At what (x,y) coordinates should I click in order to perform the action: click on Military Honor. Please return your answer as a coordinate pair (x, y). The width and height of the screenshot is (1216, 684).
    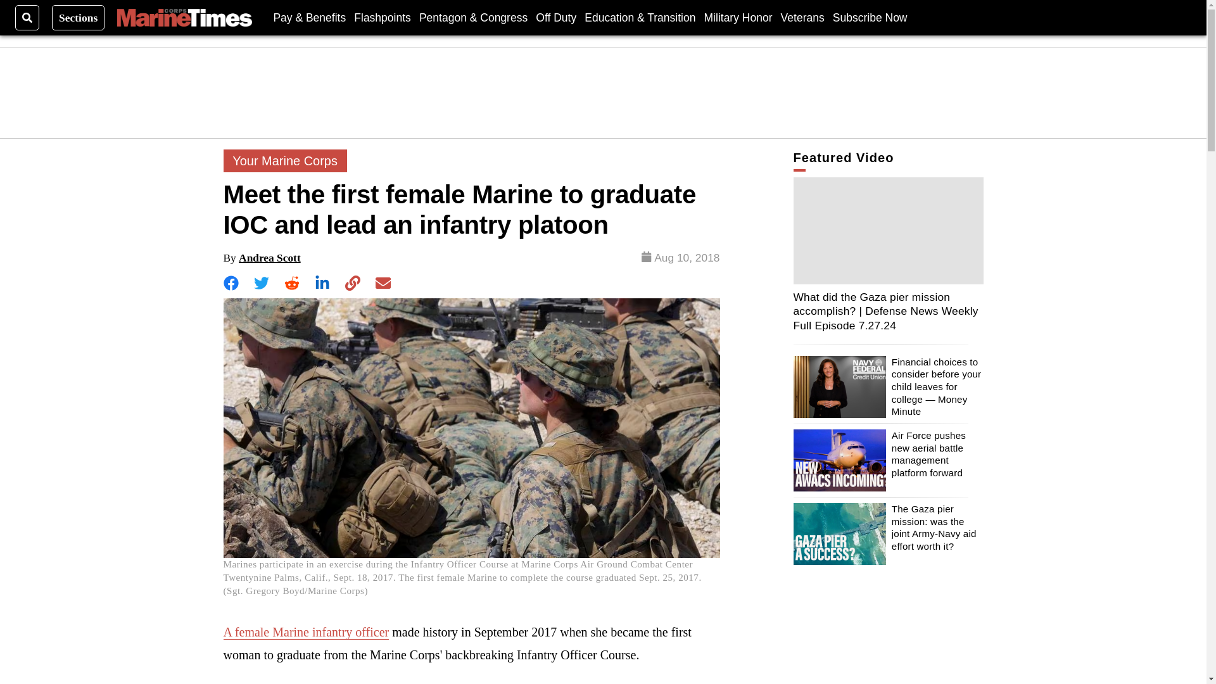
    Looking at the image, I should click on (738, 17).